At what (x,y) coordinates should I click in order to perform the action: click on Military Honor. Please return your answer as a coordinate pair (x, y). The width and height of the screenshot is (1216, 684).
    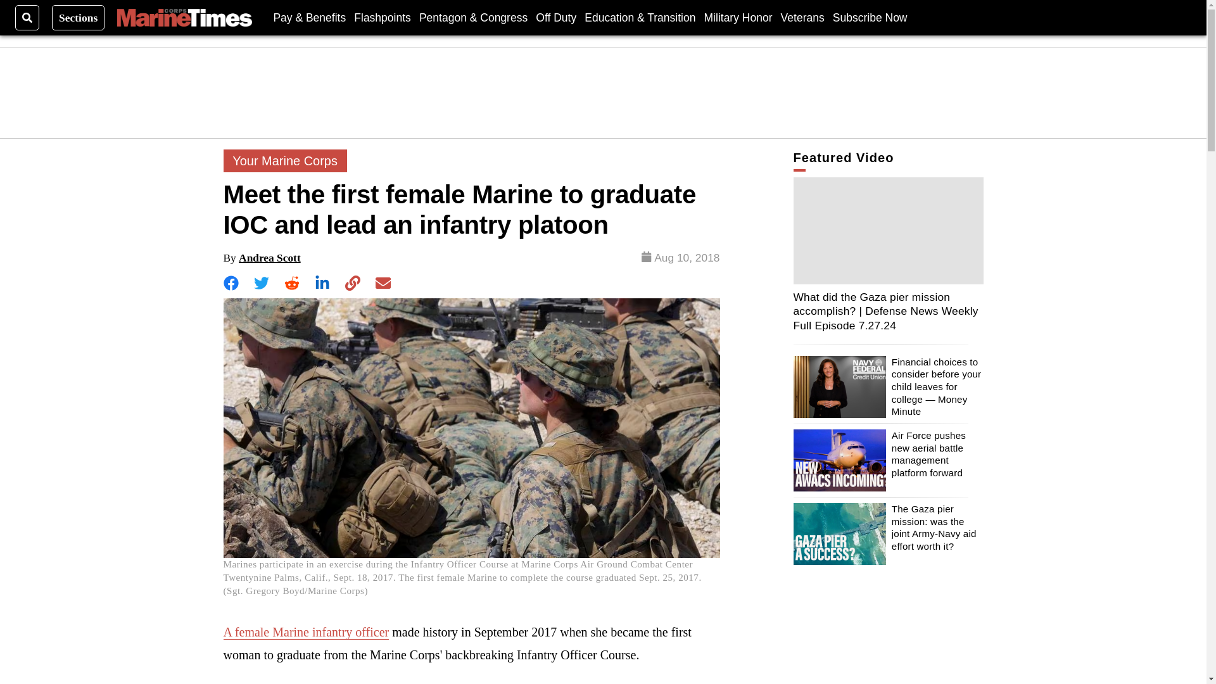
    Looking at the image, I should click on (738, 17).